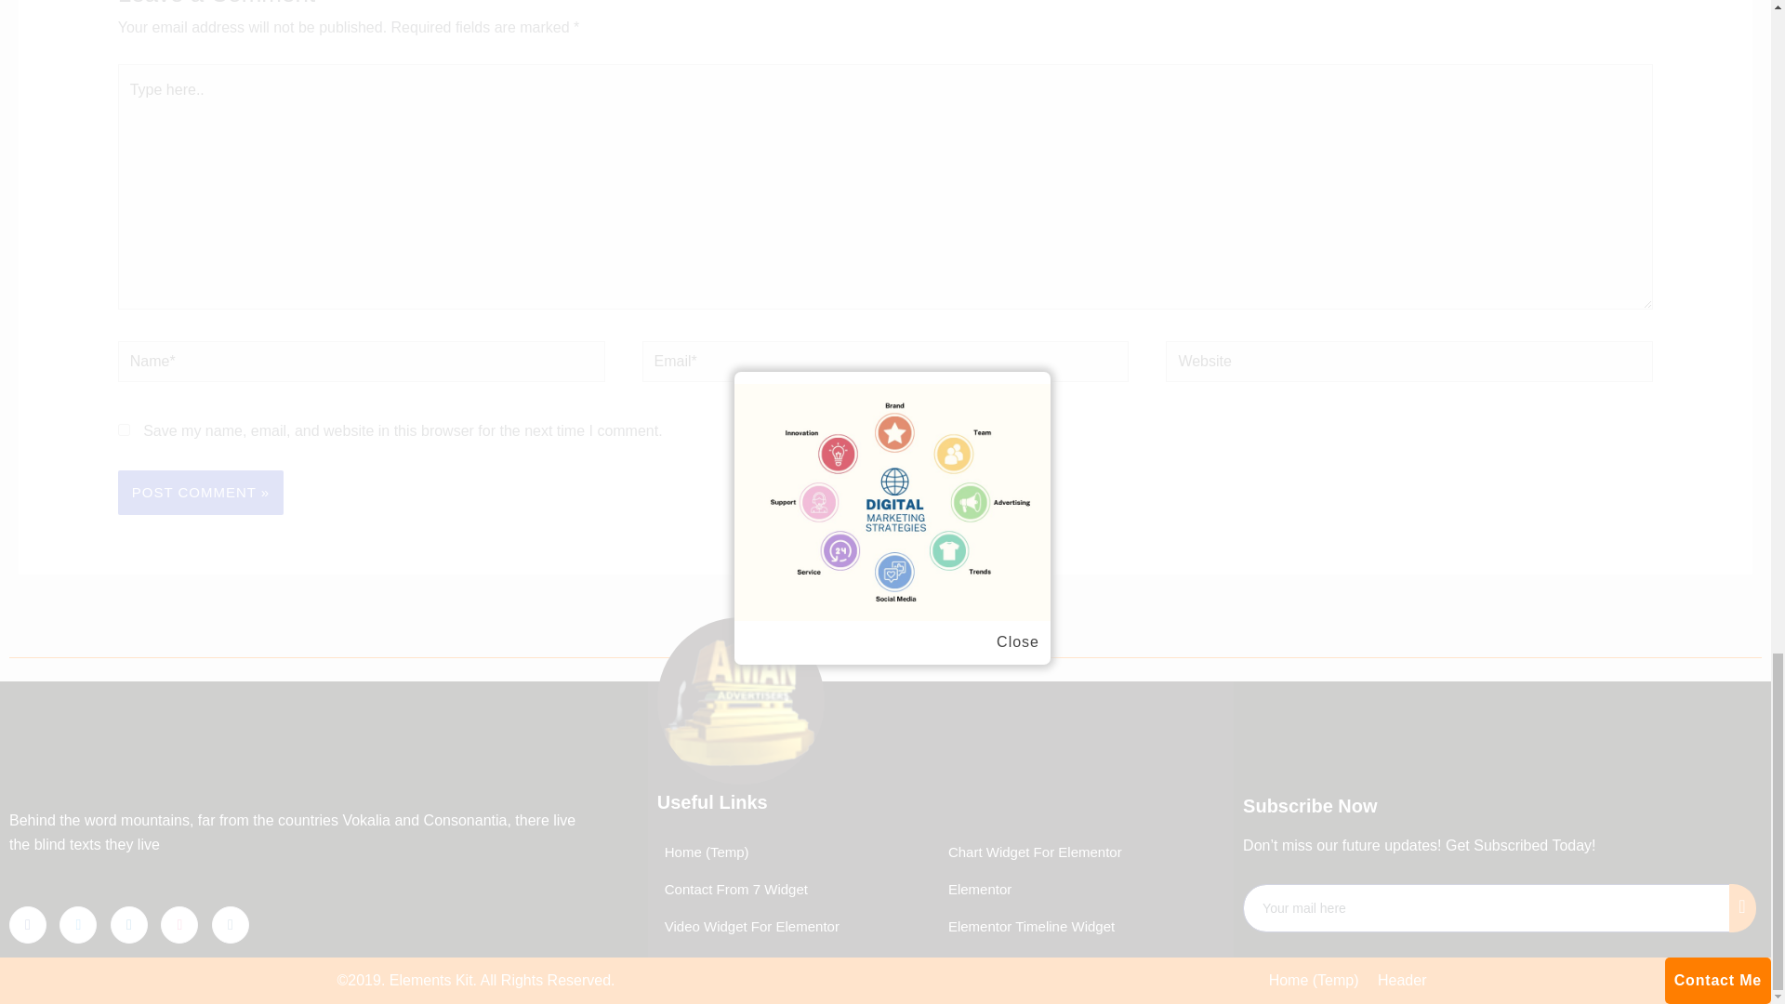 This screenshot has width=1785, height=1004. Describe the element at coordinates (733, 890) in the screenshot. I see `Contact From 7 Widget` at that location.